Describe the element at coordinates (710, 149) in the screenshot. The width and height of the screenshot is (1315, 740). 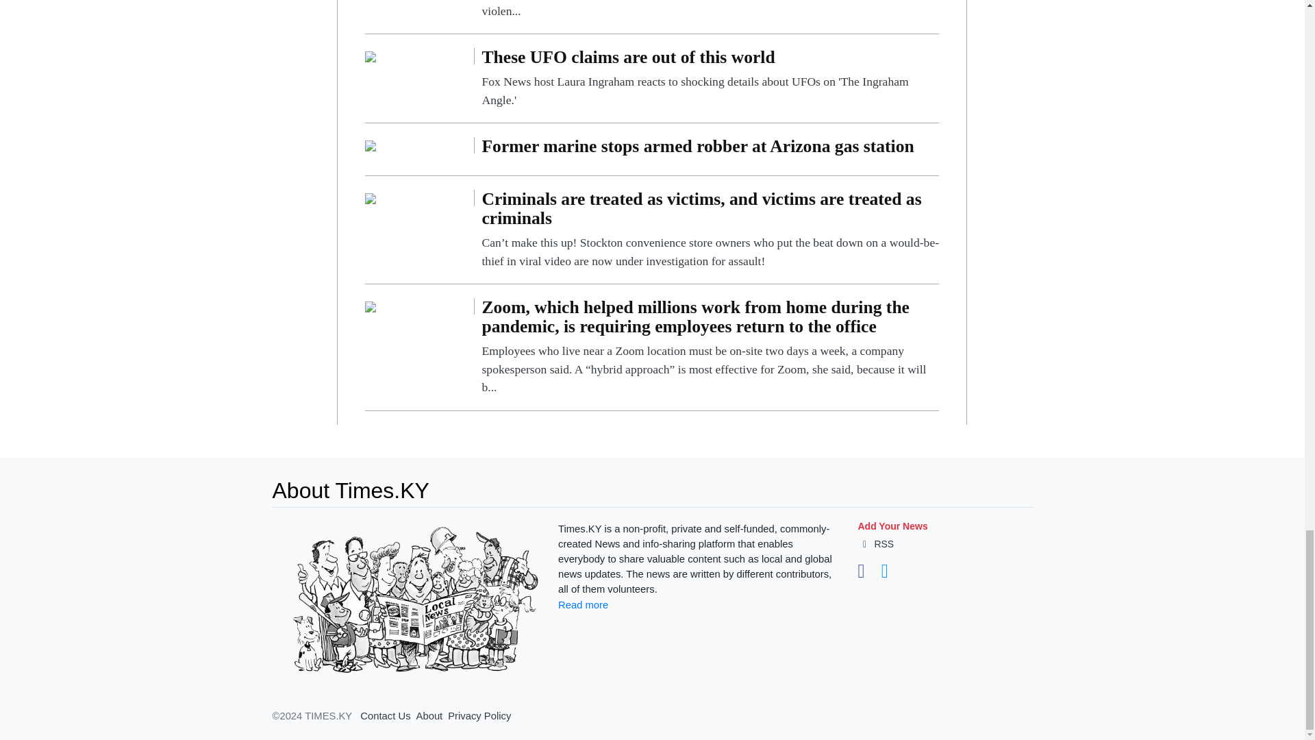
I see `Former marine stops armed robber at Arizona gas station` at that location.